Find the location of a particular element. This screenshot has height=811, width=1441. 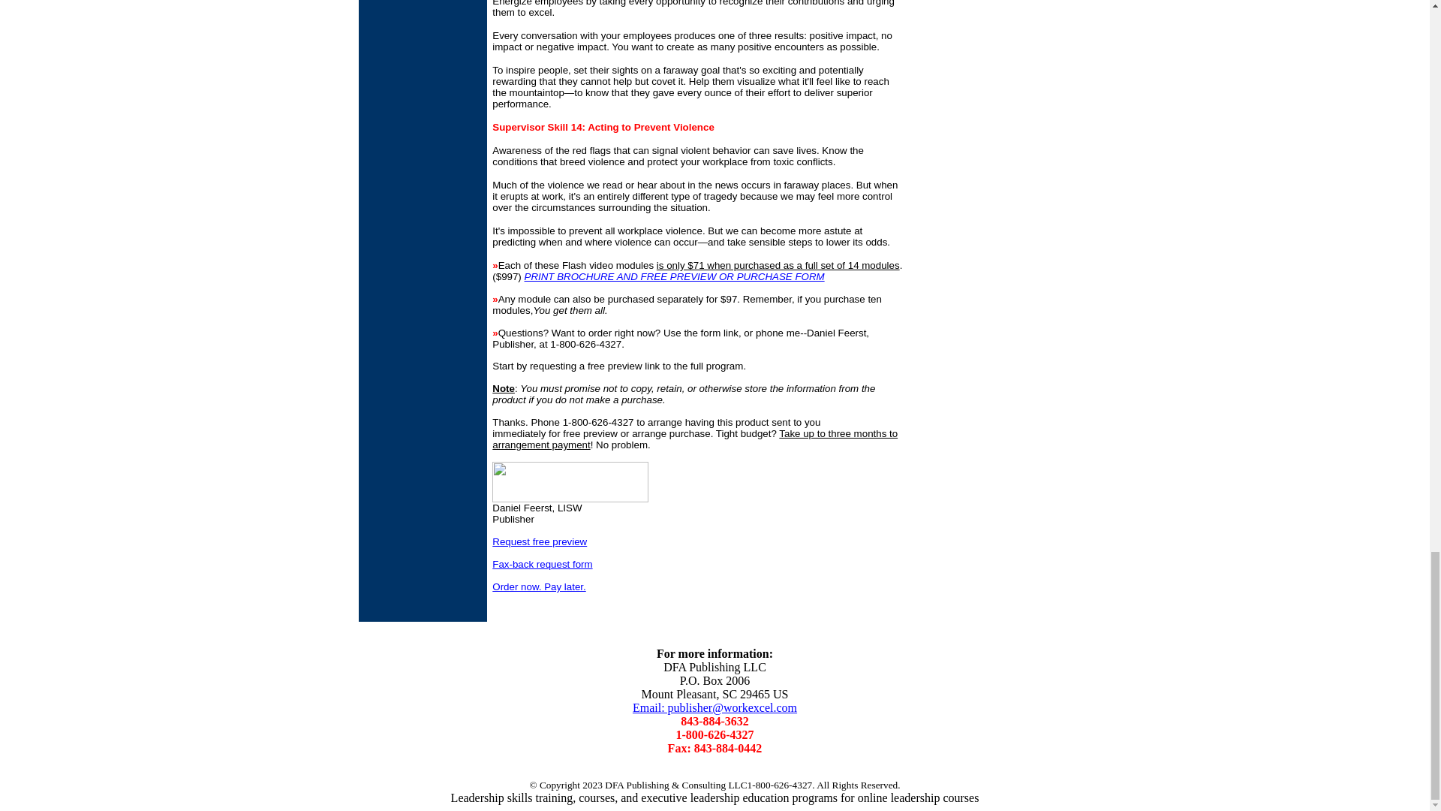

Fax-back request form is located at coordinates (542, 565).